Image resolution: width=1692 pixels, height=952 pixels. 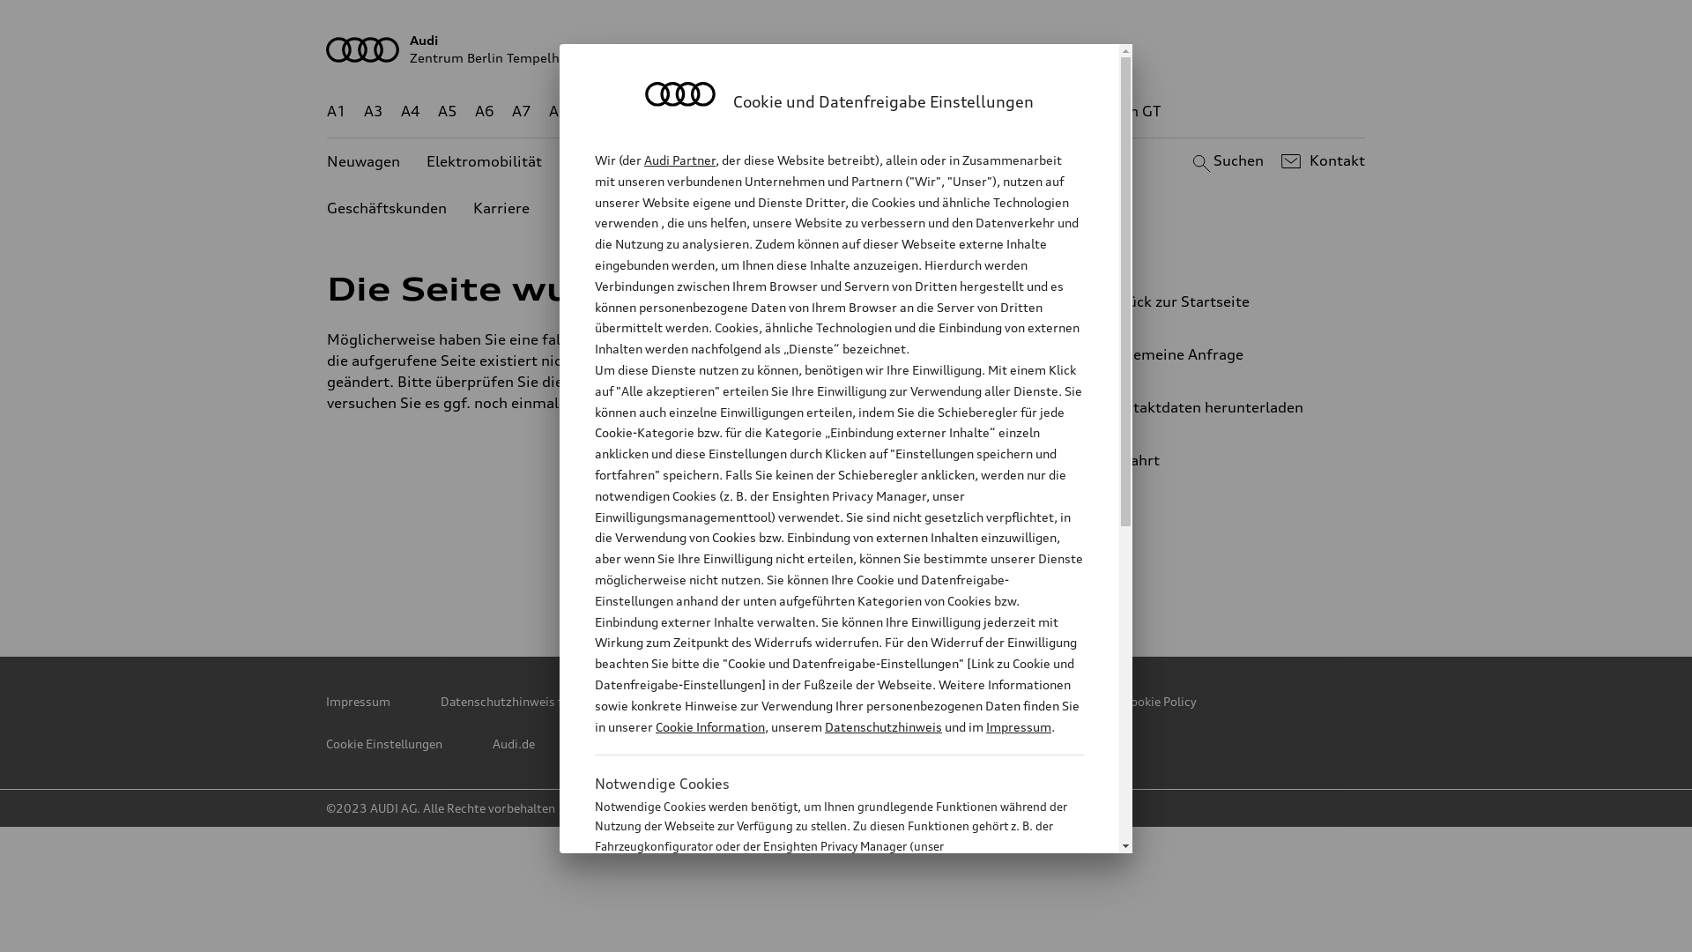 I want to click on Suchen, so click(x=1225, y=161).